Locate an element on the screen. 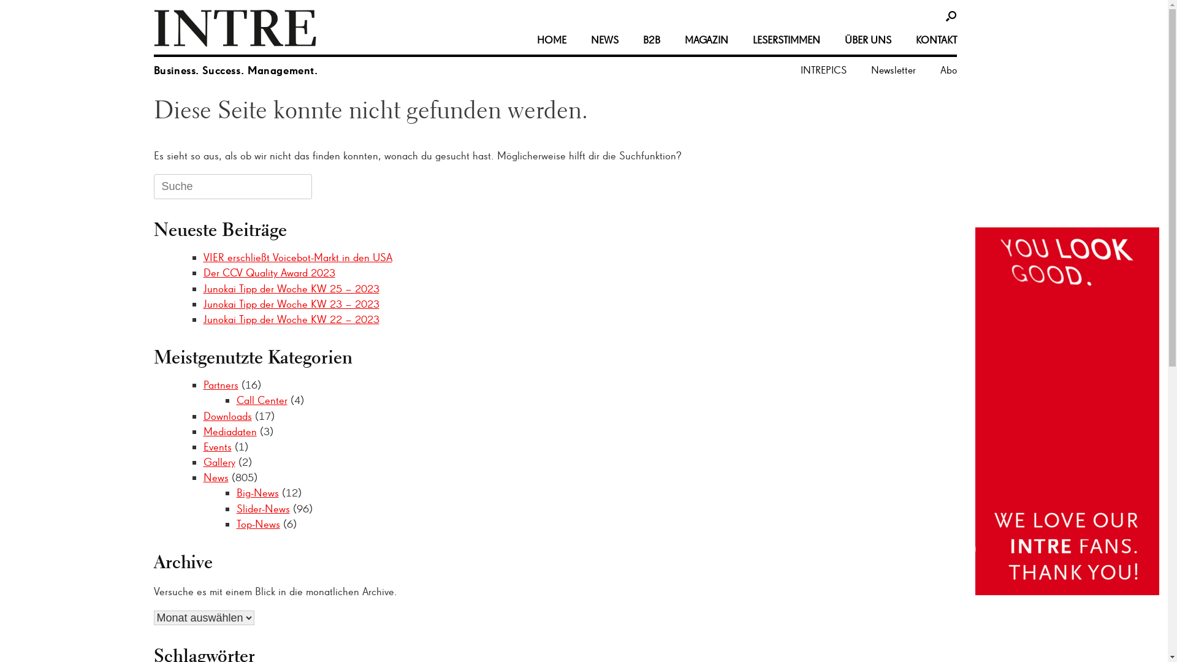 This screenshot has width=1177, height=662. KONTAKT is located at coordinates (931, 40).